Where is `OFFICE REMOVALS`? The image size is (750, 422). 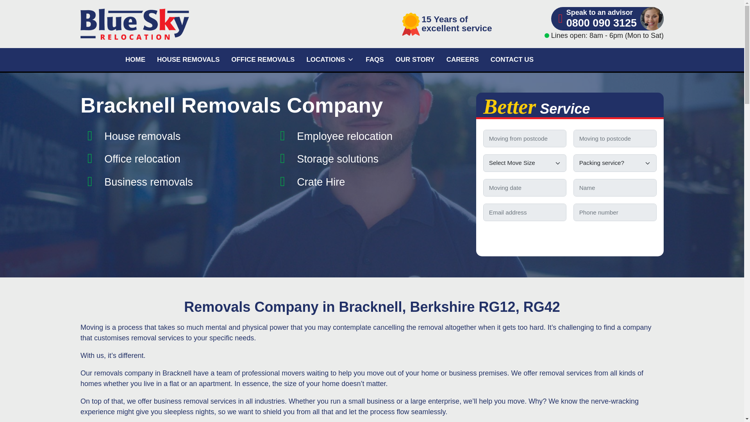 OFFICE REMOVALS is located at coordinates (263, 59).